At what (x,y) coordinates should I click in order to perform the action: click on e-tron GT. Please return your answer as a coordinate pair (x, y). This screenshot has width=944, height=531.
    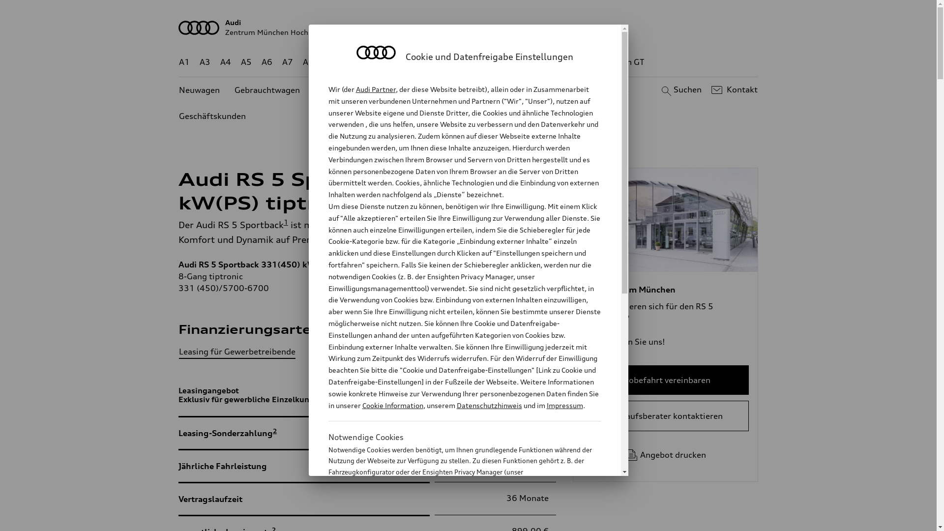
    Looking at the image, I should click on (626, 62).